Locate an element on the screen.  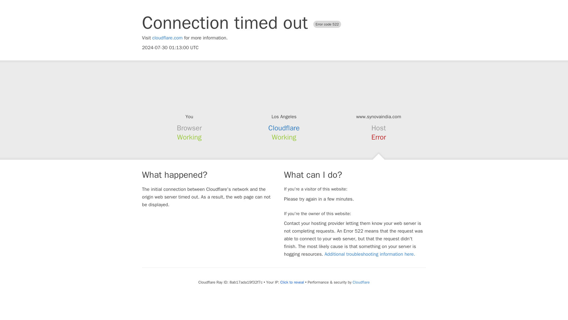
Cloudflare is located at coordinates (284, 128).